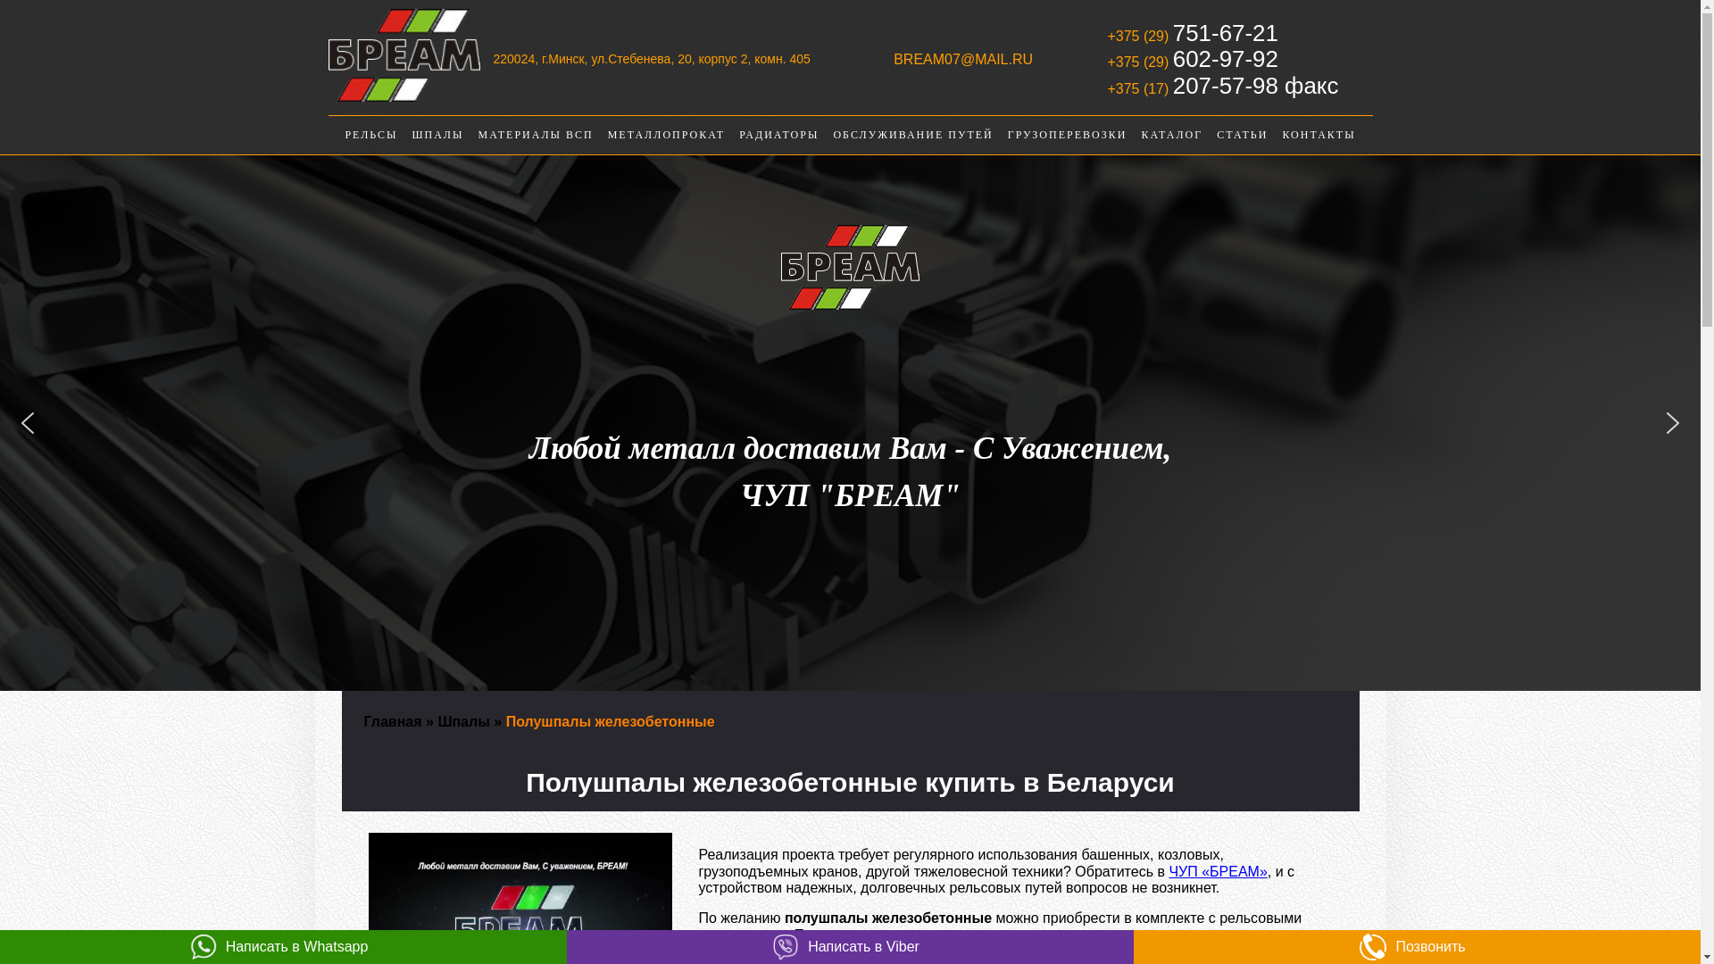 This screenshot has height=964, width=1714. What do you see at coordinates (1193, 33) in the screenshot?
I see `+375 (29) 751-67-21` at bounding box center [1193, 33].